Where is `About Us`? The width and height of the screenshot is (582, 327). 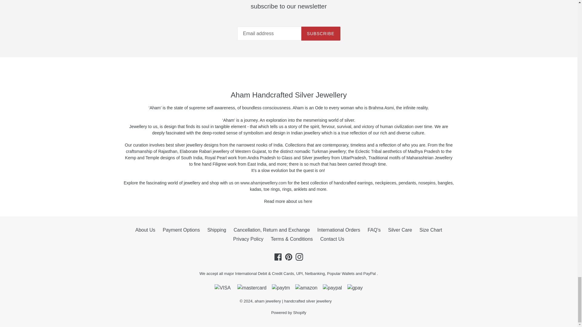 About Us is located at coordinates (309, 201).